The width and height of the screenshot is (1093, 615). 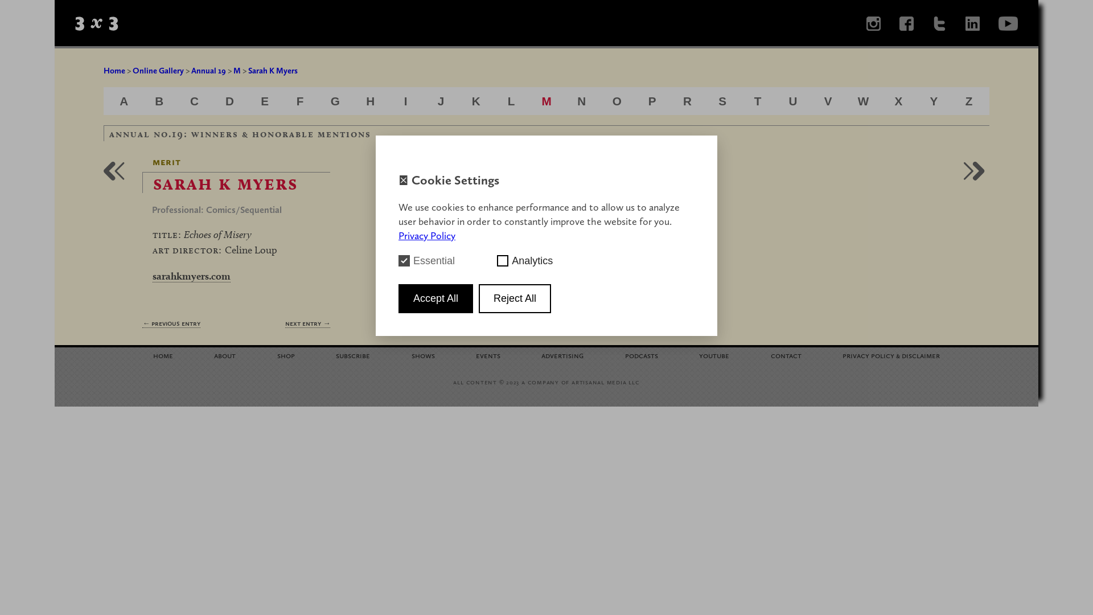 I want to click on youtube, so click(x=714, y=355).